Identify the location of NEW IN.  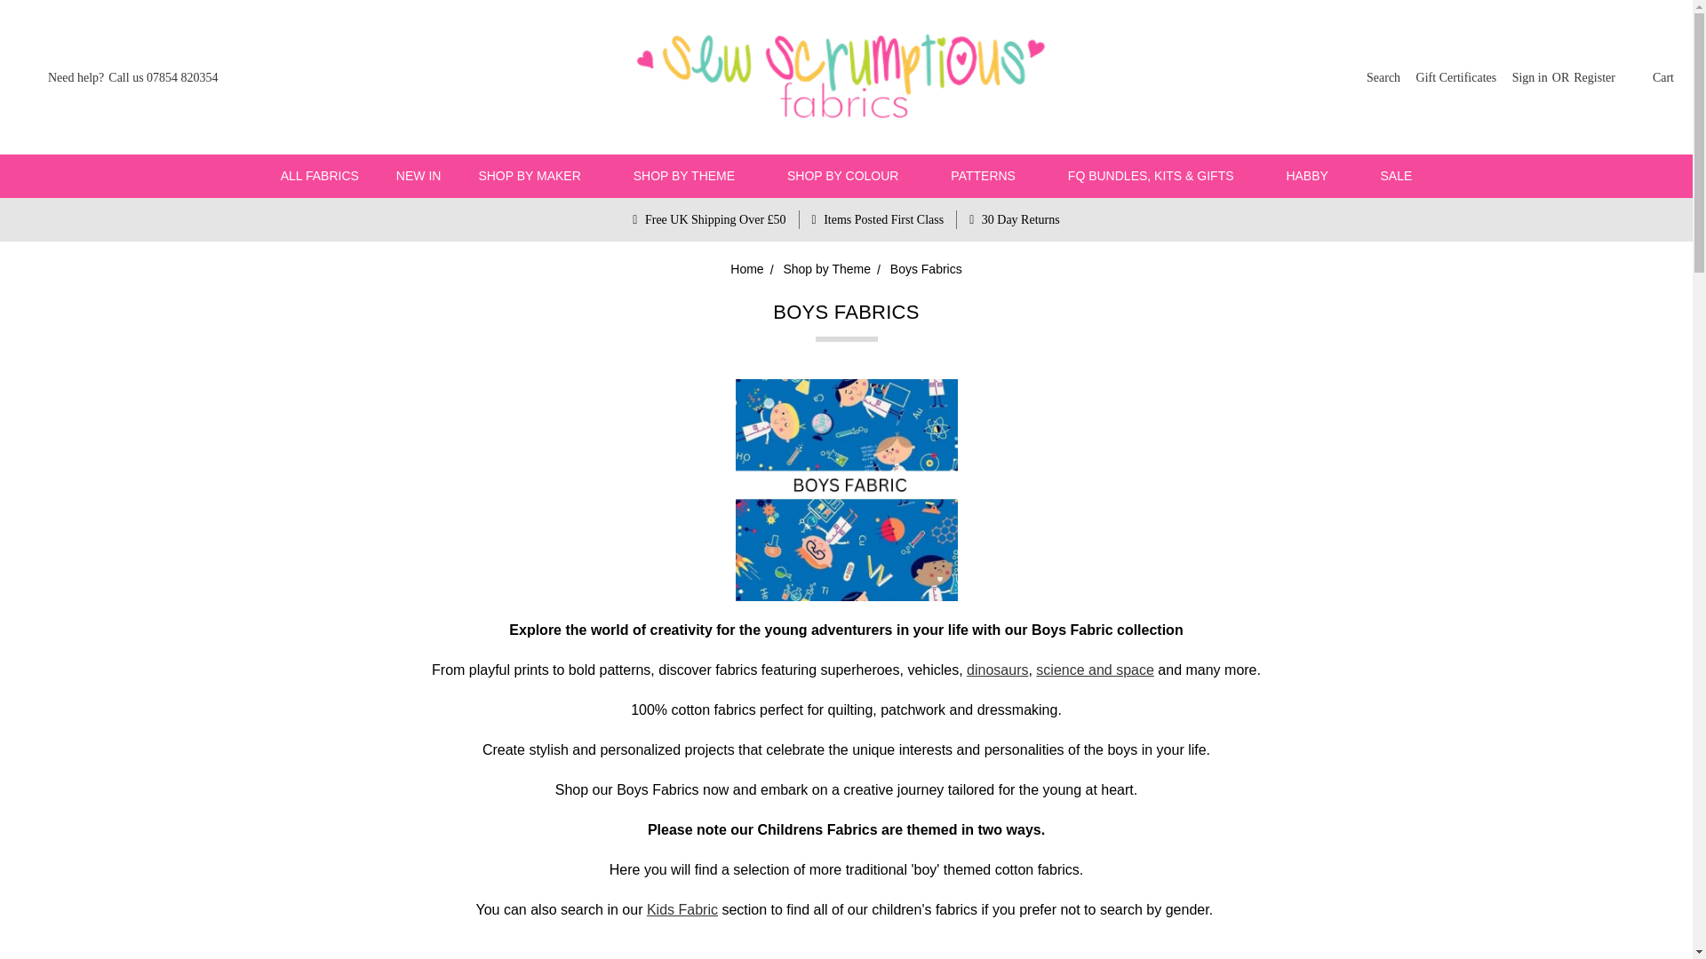
(419, 176).